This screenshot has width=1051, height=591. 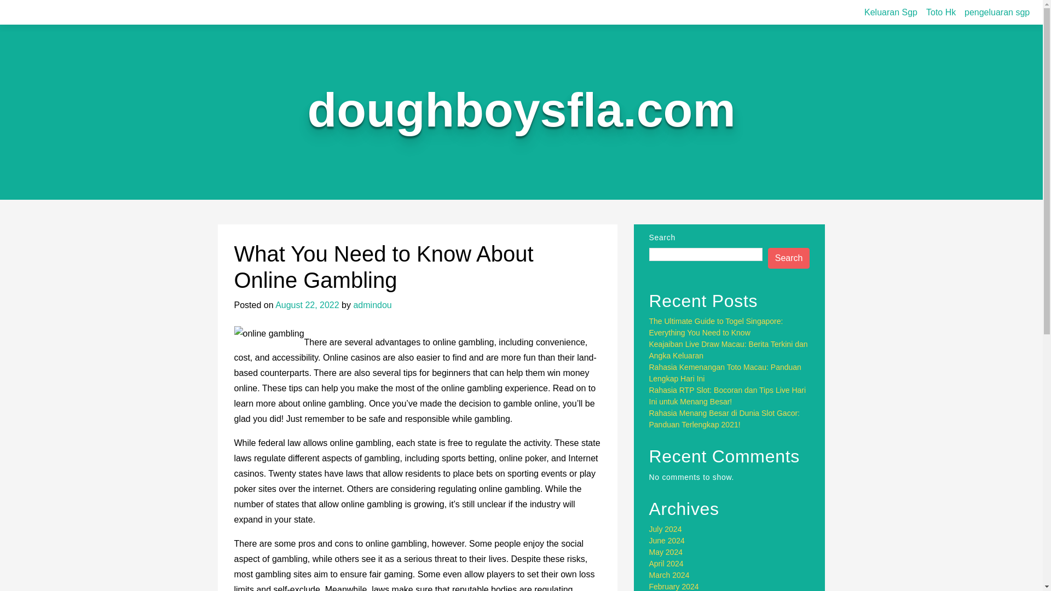 What do you see at coordinates (666, 552) in the screenshot?
I see `May 2024` at bounding box center [666, 552].